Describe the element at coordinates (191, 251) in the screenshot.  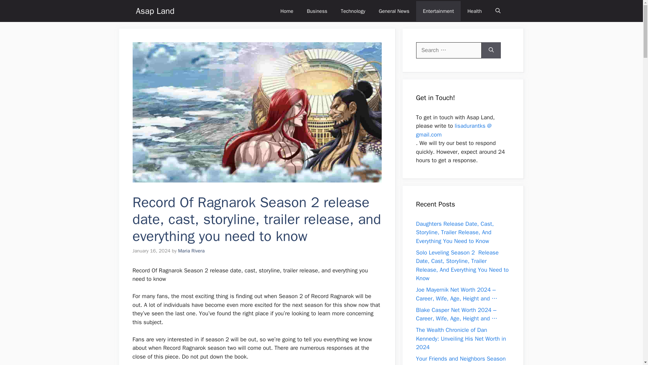
I see `Maria Rivera` at that location.